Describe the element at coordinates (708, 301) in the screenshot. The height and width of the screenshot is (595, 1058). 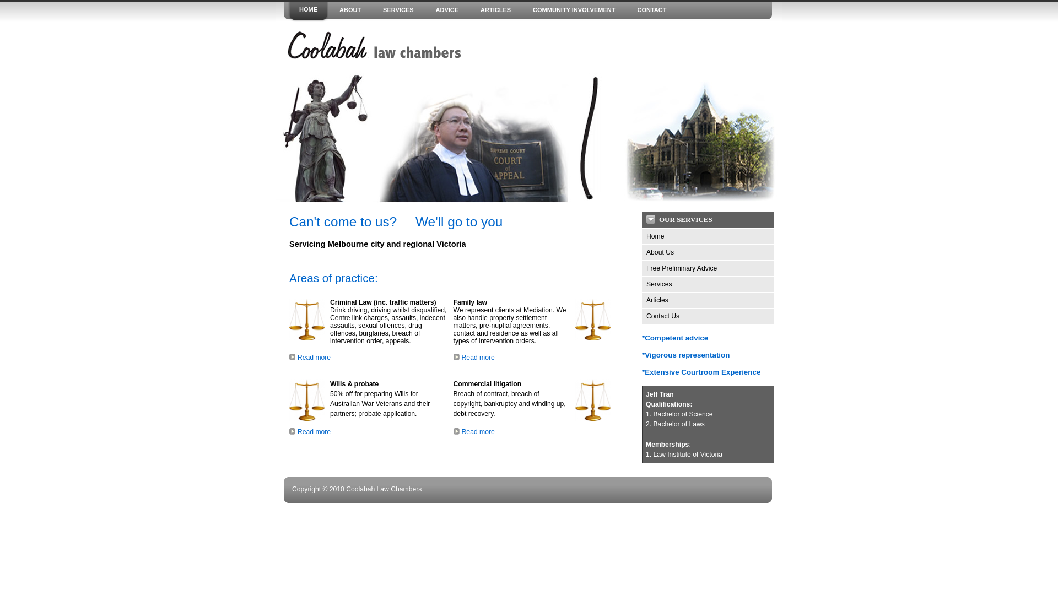
I see `Articles` at that location.